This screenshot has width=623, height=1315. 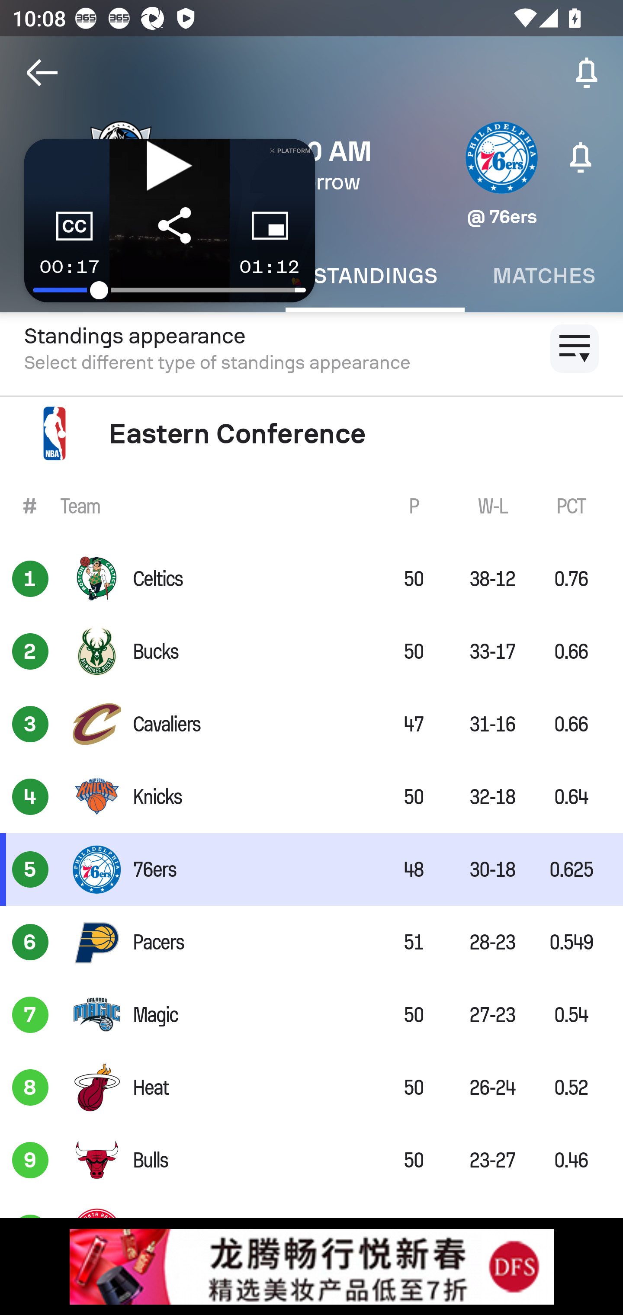 What do you see at coordinates (30, 578) in the screenshot?
I see `1` at bounding box center [30, 578].